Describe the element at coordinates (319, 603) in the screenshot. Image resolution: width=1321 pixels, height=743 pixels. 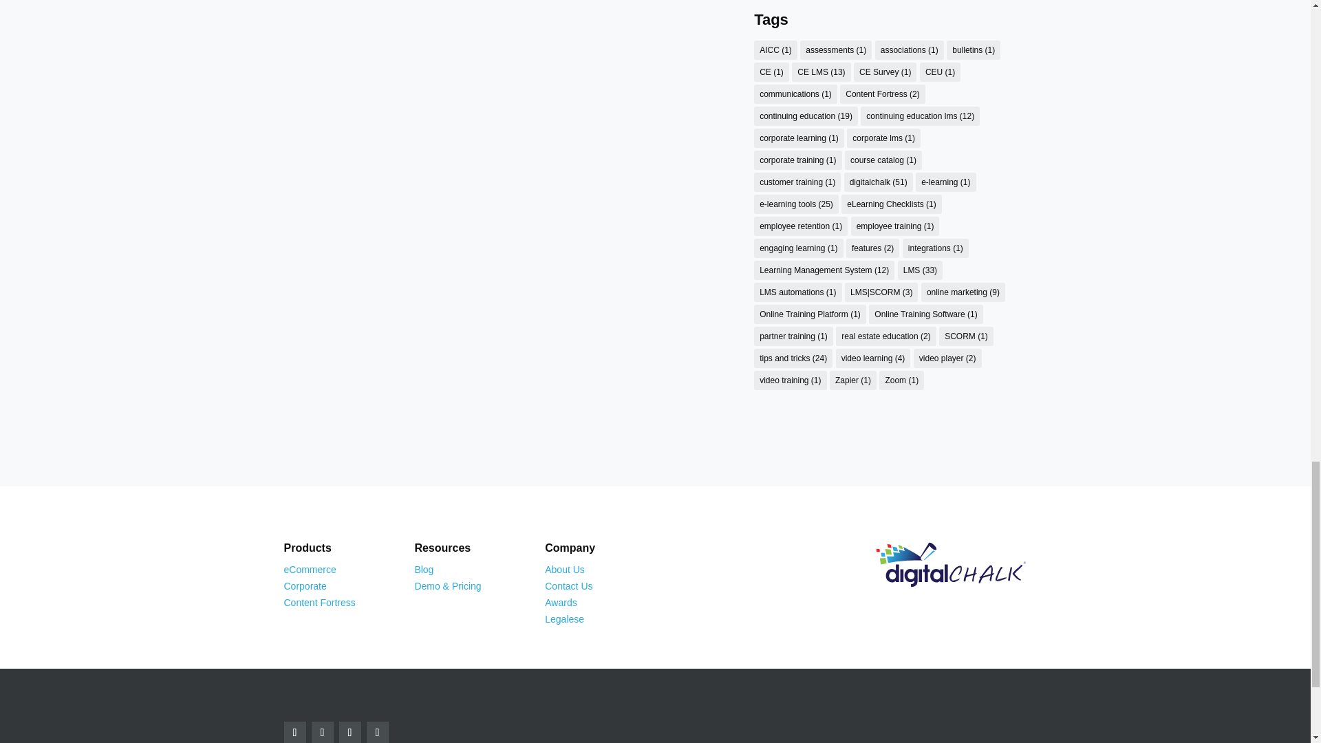
I see `Content Fortress product Info` at that location.